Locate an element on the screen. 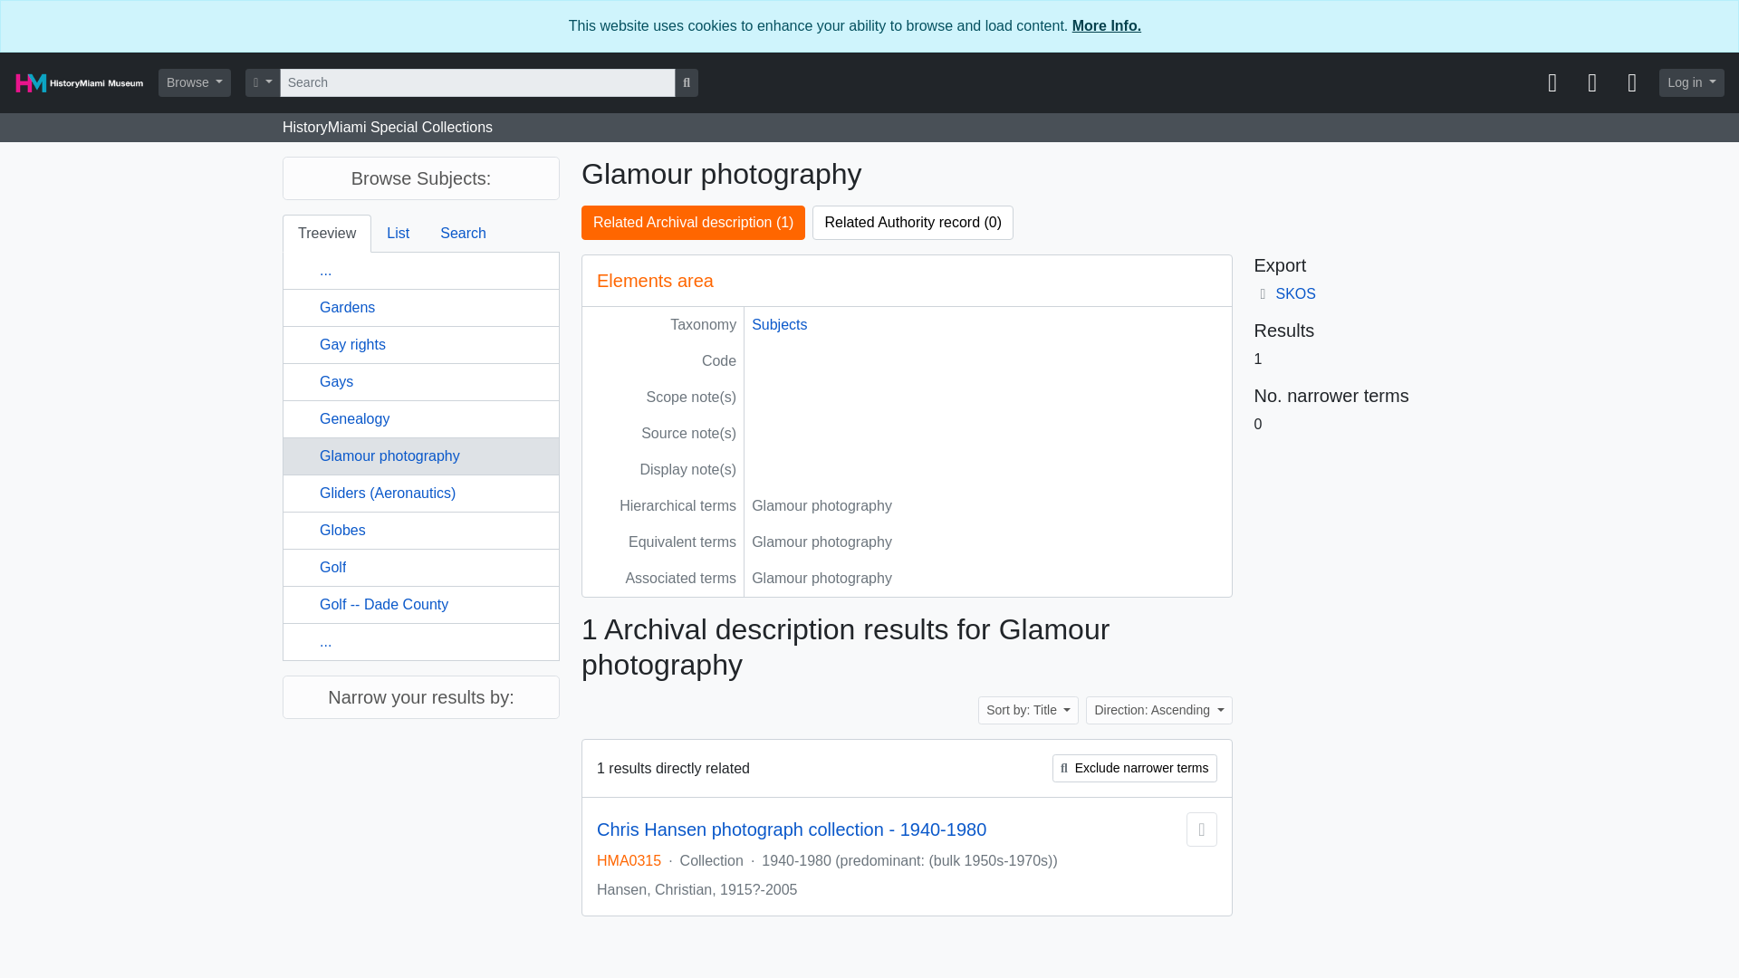  Search is located at coordinates (463, 233).